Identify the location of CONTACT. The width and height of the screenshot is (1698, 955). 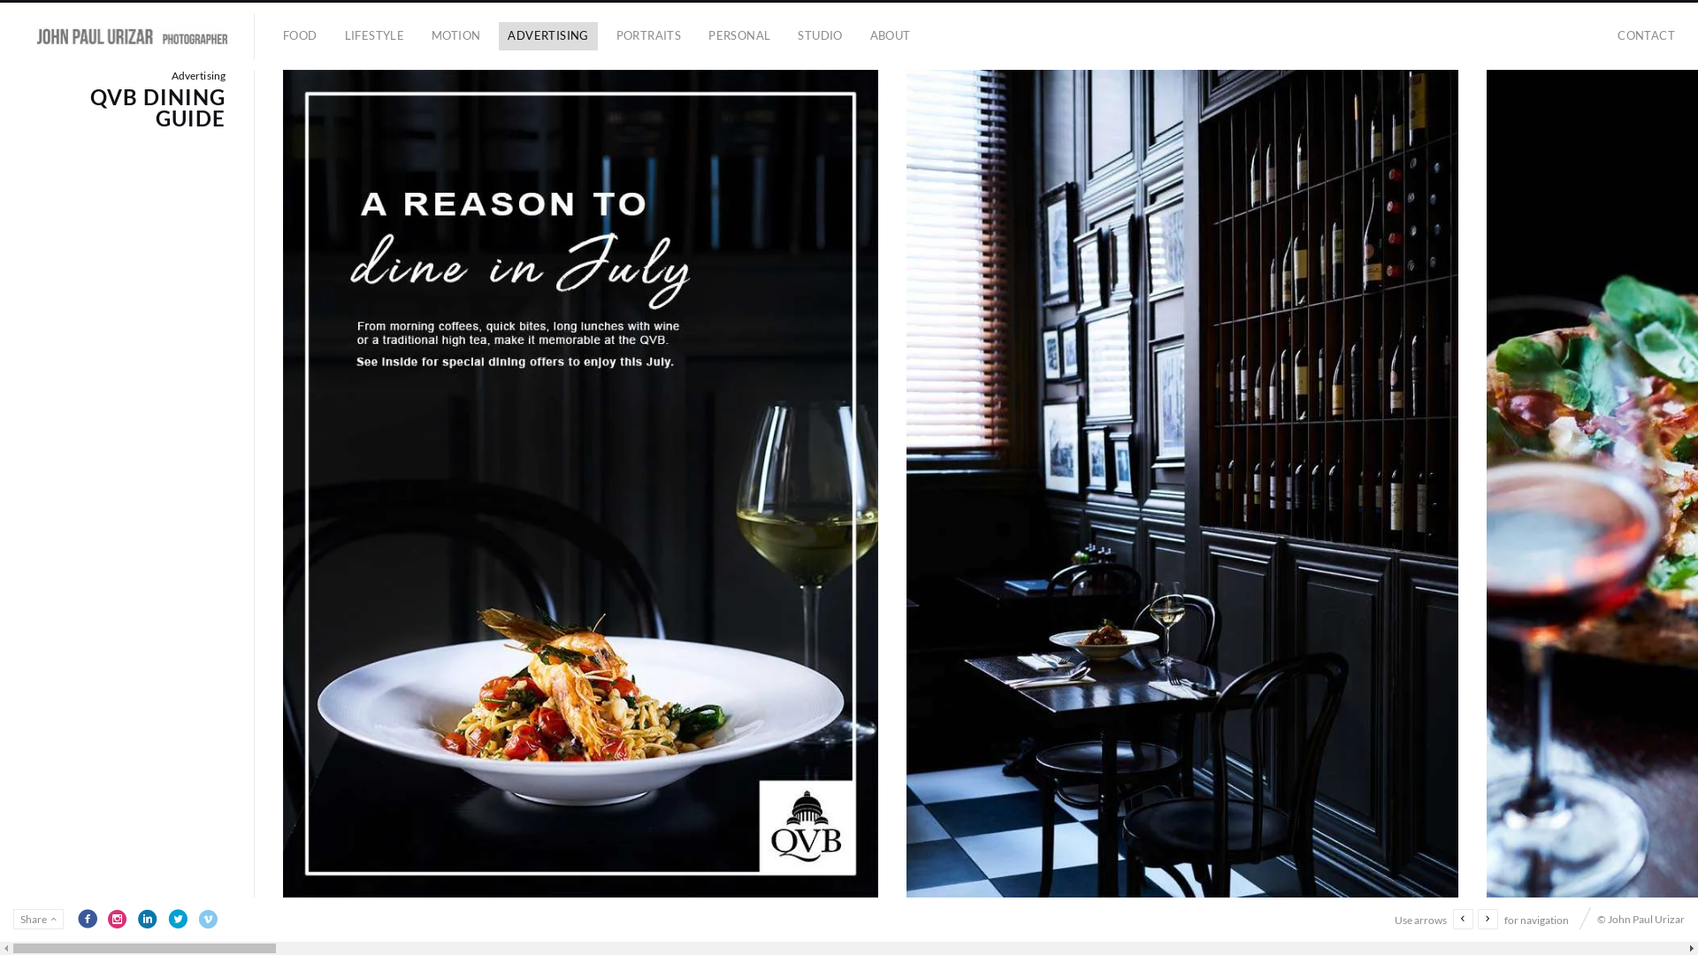
(1647, 36).